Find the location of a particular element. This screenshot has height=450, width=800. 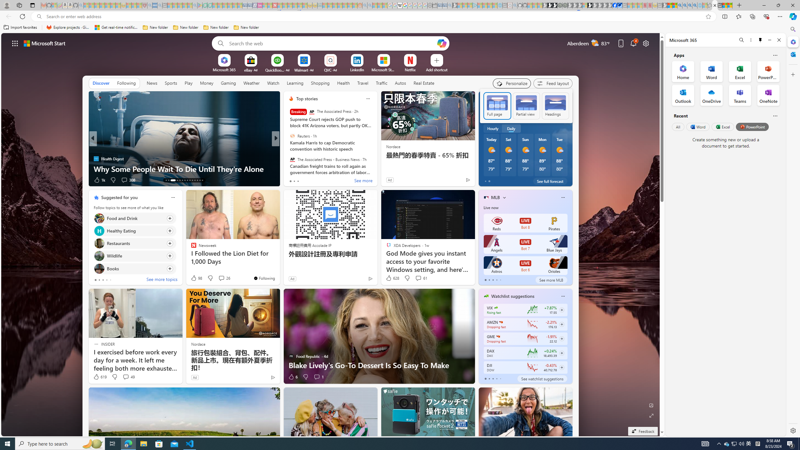

Pets - MSN - Sleeping is located at coordinates (185, 5).